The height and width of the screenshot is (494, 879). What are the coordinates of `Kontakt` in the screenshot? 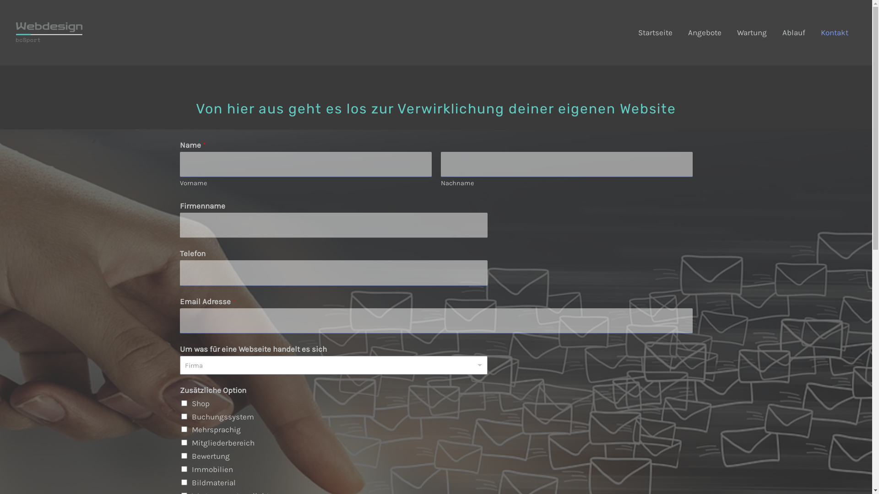 It's located at (835, 33).